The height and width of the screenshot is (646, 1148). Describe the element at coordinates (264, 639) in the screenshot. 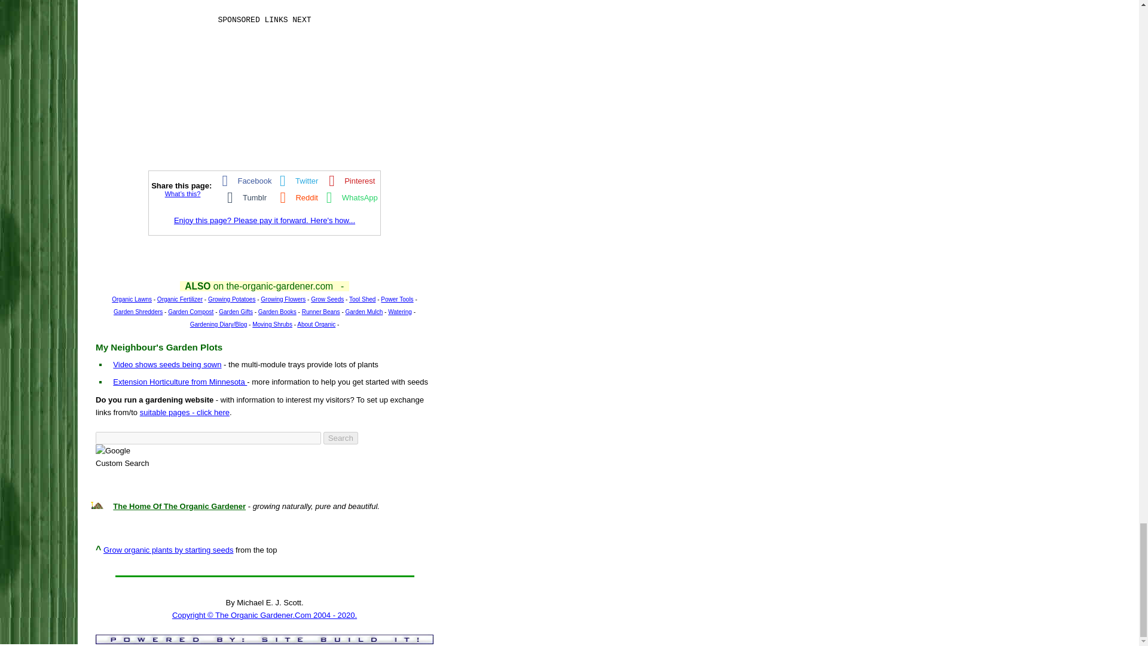

I see `Site BuildIt on the-organic-gardener.com` at that location.